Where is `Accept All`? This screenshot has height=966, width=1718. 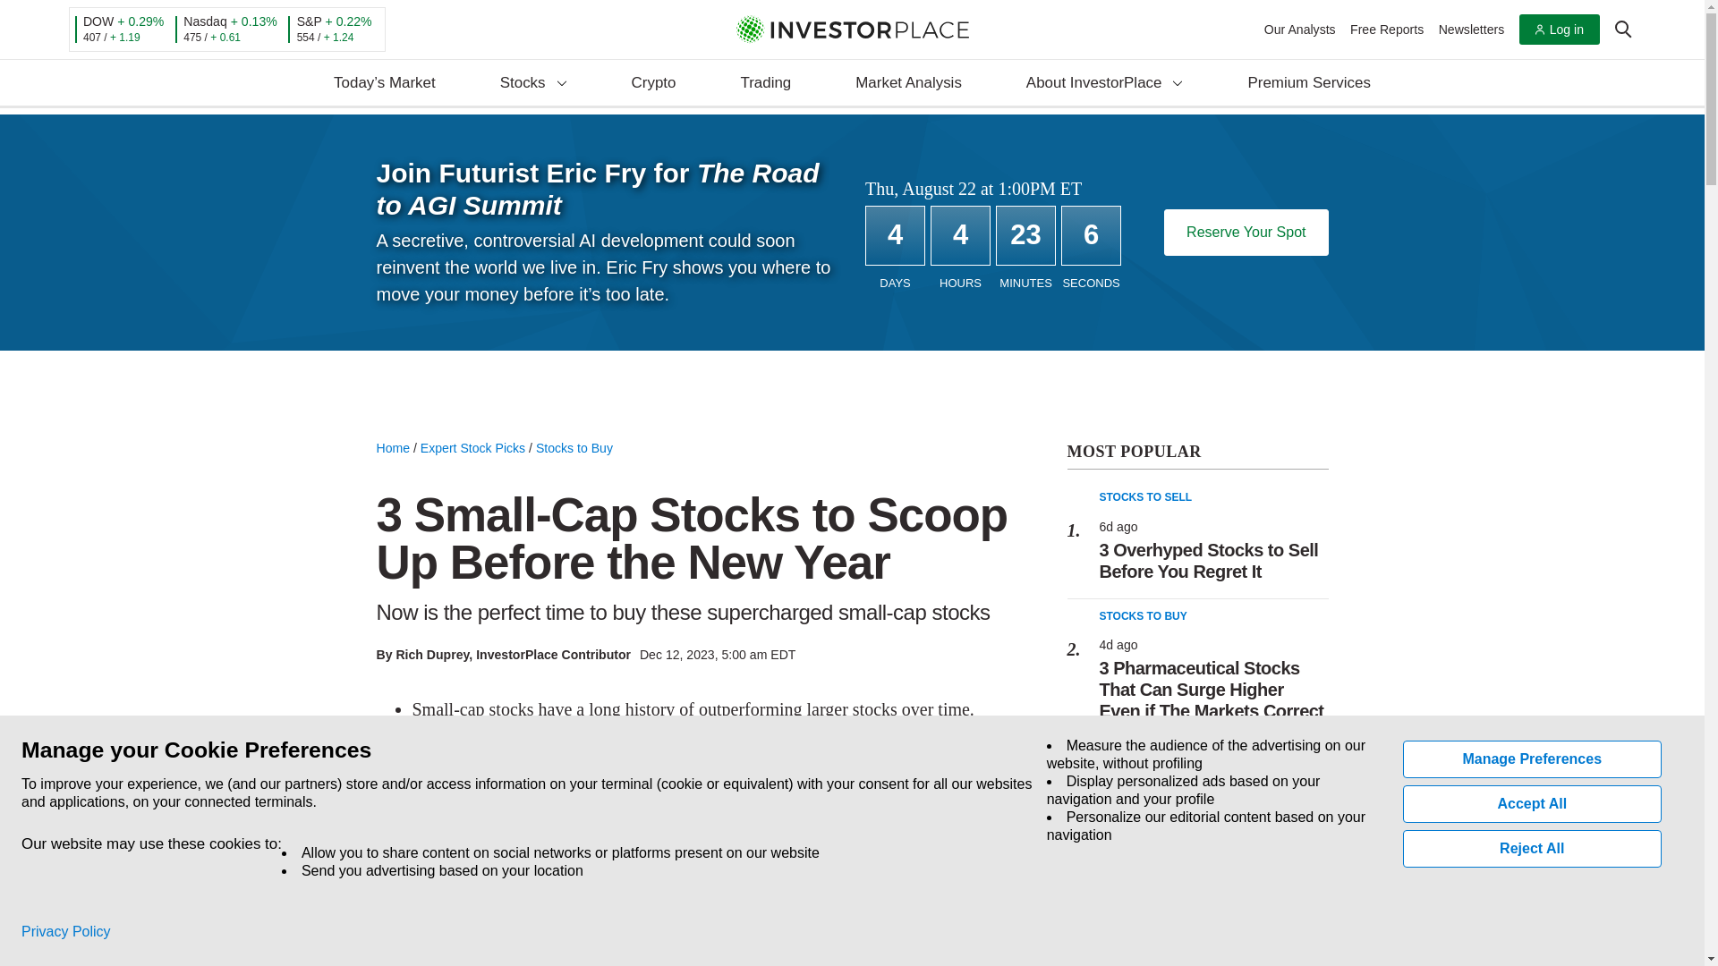
Accept All is located at coordinates (1533, 804).